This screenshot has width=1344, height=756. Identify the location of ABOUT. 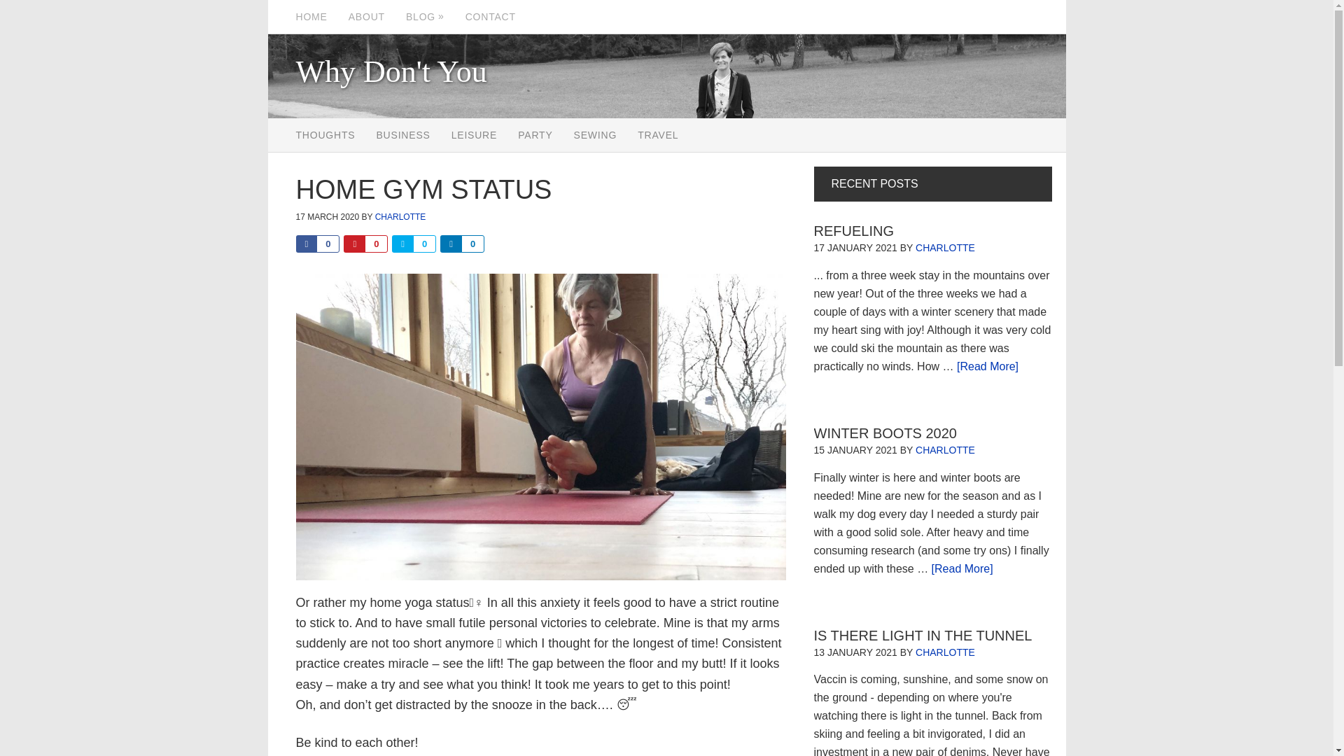
(367, 17).